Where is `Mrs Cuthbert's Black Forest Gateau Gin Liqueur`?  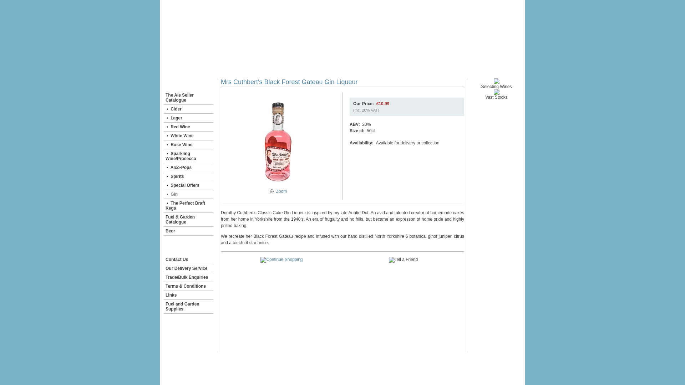 Mrs Cuthbert's Black Forest Gateau Gin Liqueur is located at coordinates (278, 185).